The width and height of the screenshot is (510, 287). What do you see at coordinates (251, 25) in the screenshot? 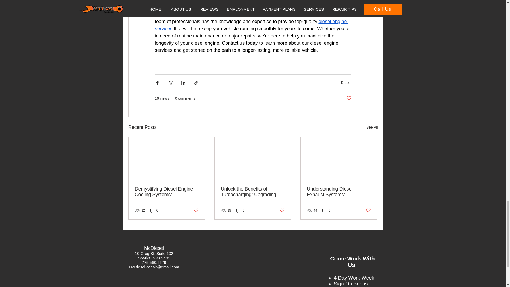
I see `diesel engine services` at bounding box center [251, 25].